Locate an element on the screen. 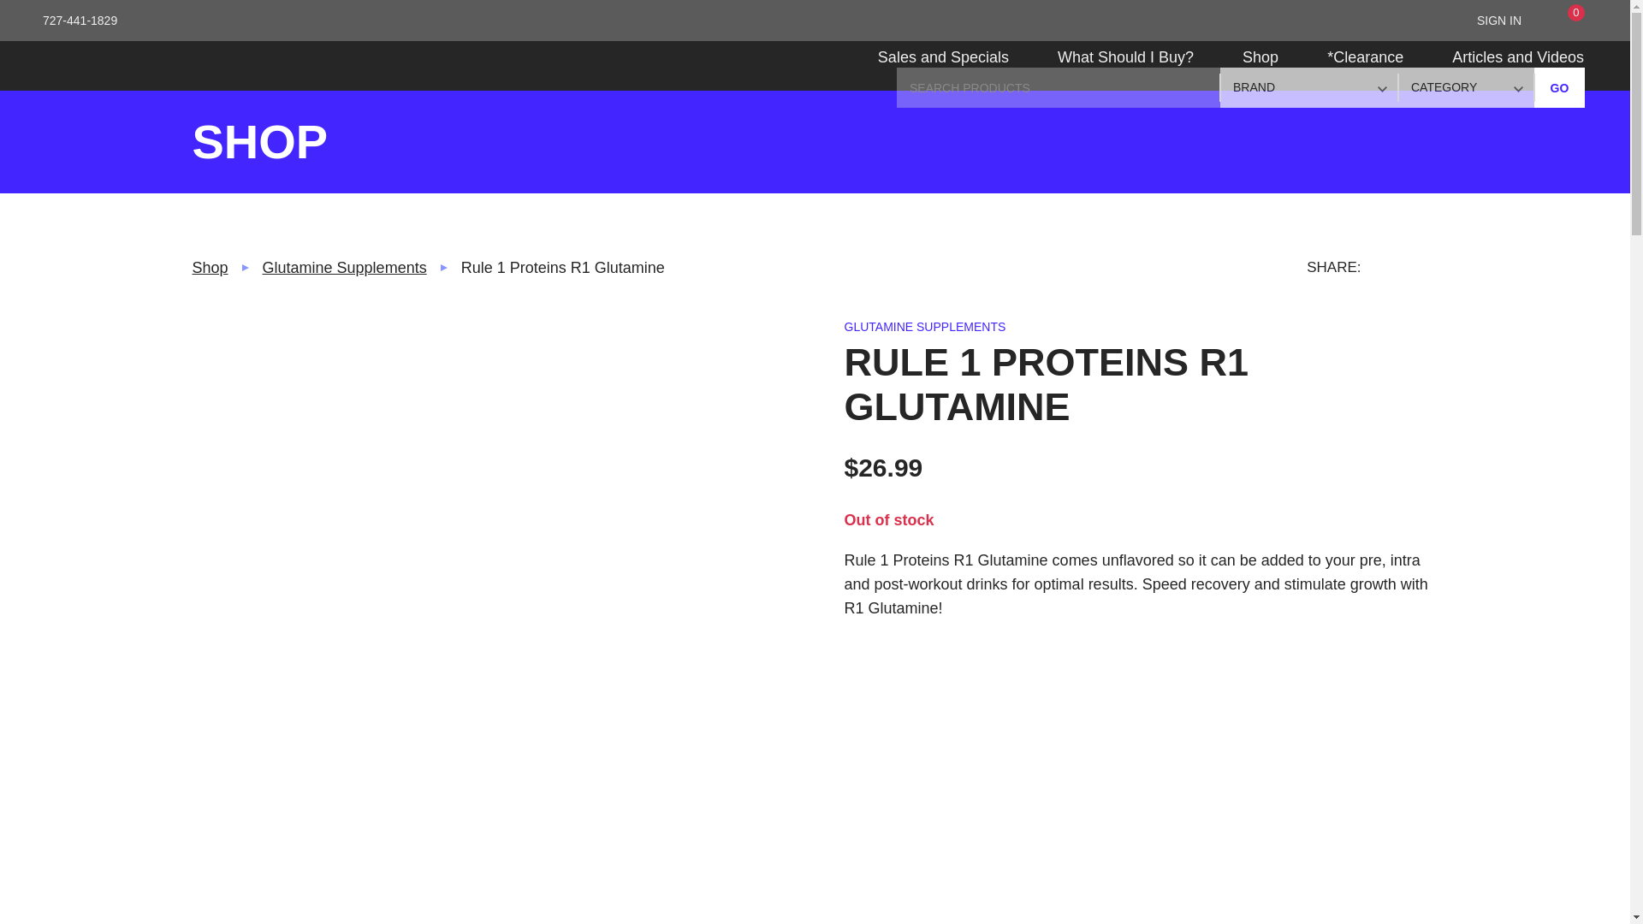 The height and width of the screenshot is (924, 1643). Shop is located at coordinates (1260, 67).